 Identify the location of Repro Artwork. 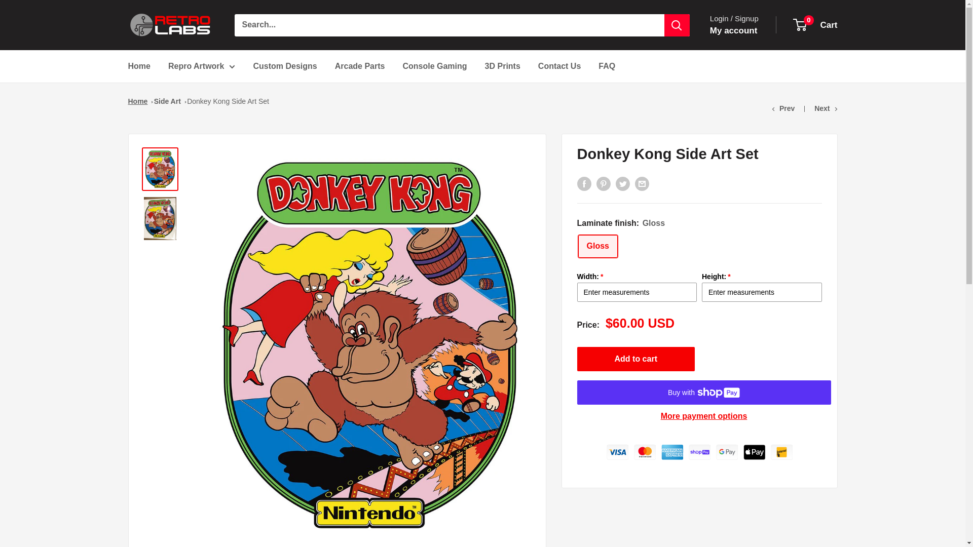
(816, 25).